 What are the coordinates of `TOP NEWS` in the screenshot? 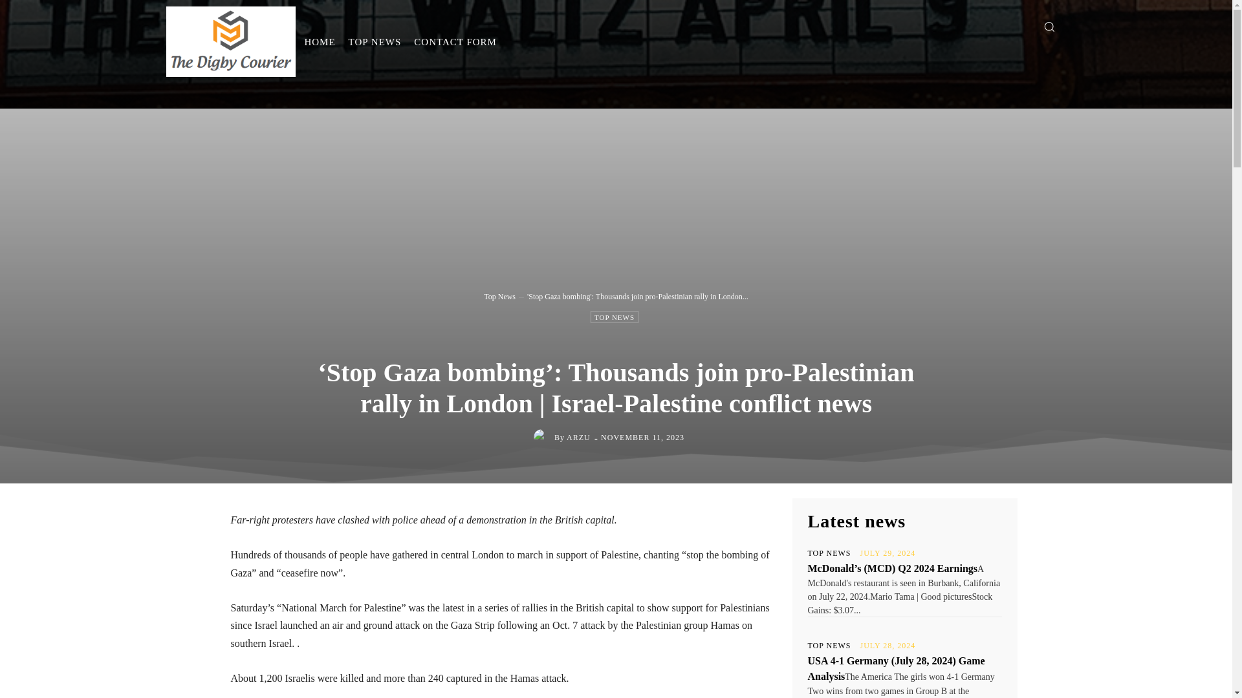 It's located at (375, 41).